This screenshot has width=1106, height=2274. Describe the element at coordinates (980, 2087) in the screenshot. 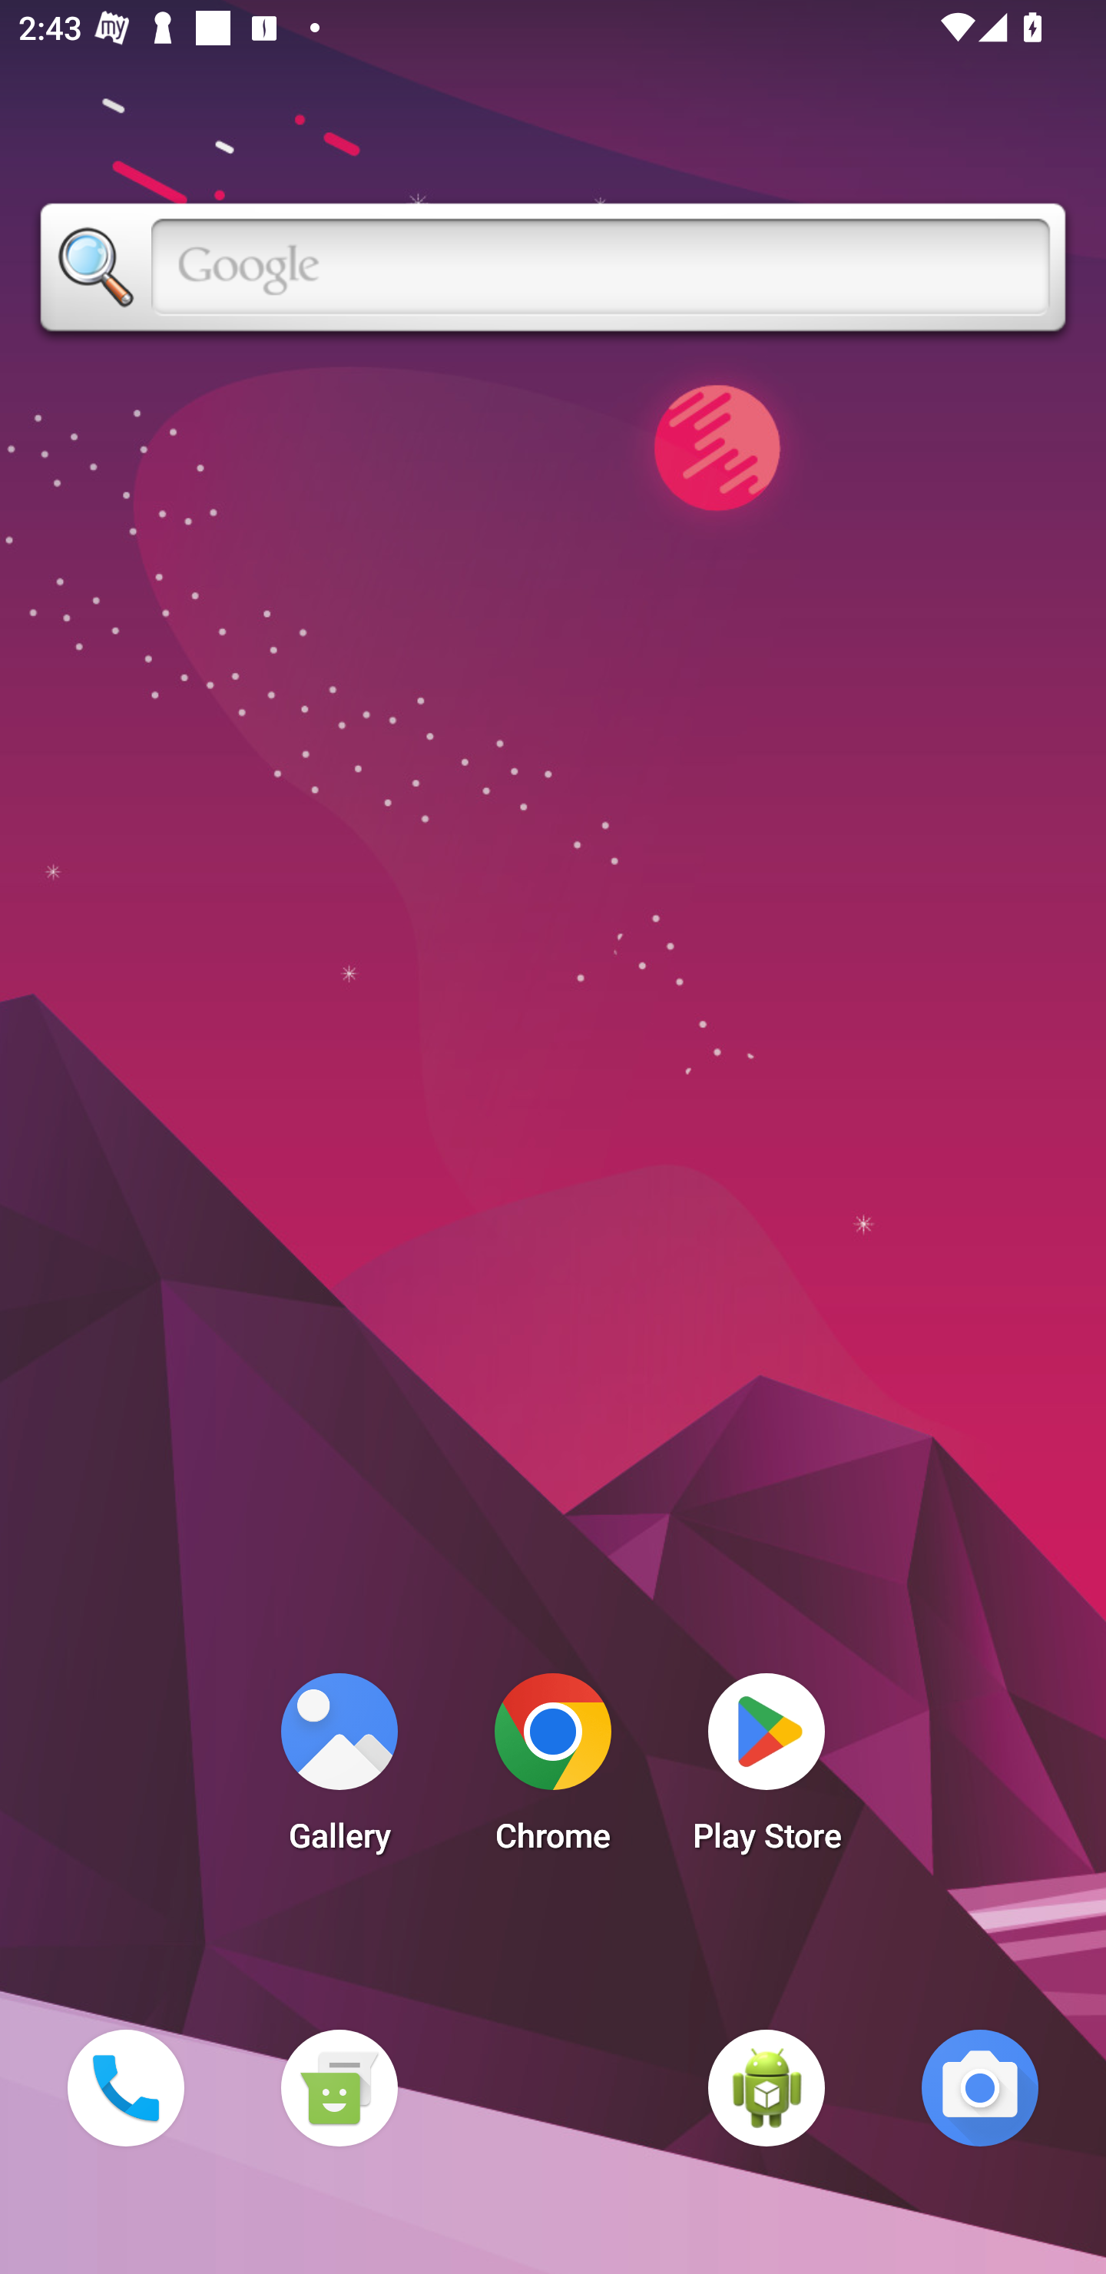

I see `Camera` at that location.